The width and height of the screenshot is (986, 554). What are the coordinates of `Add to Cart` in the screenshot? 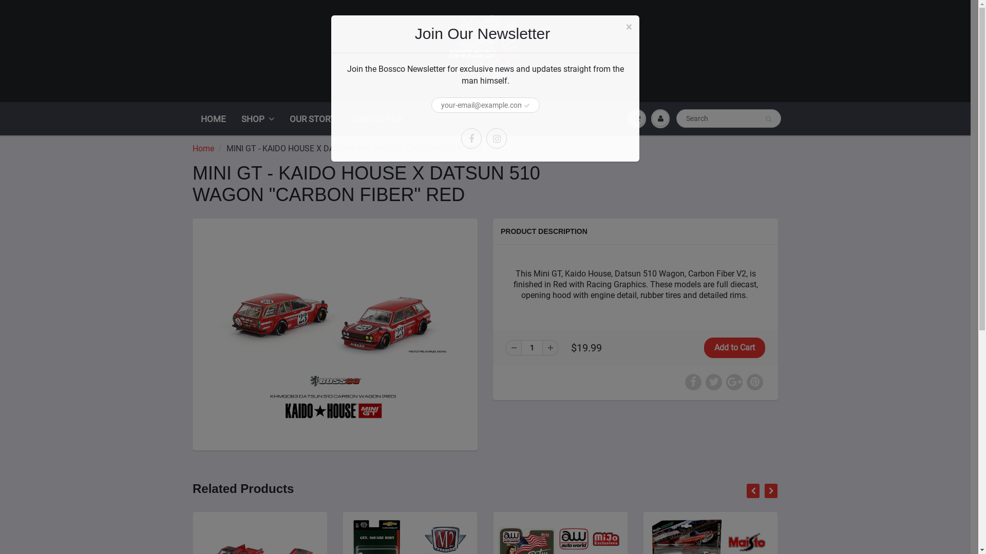 It's located at (734, 348).